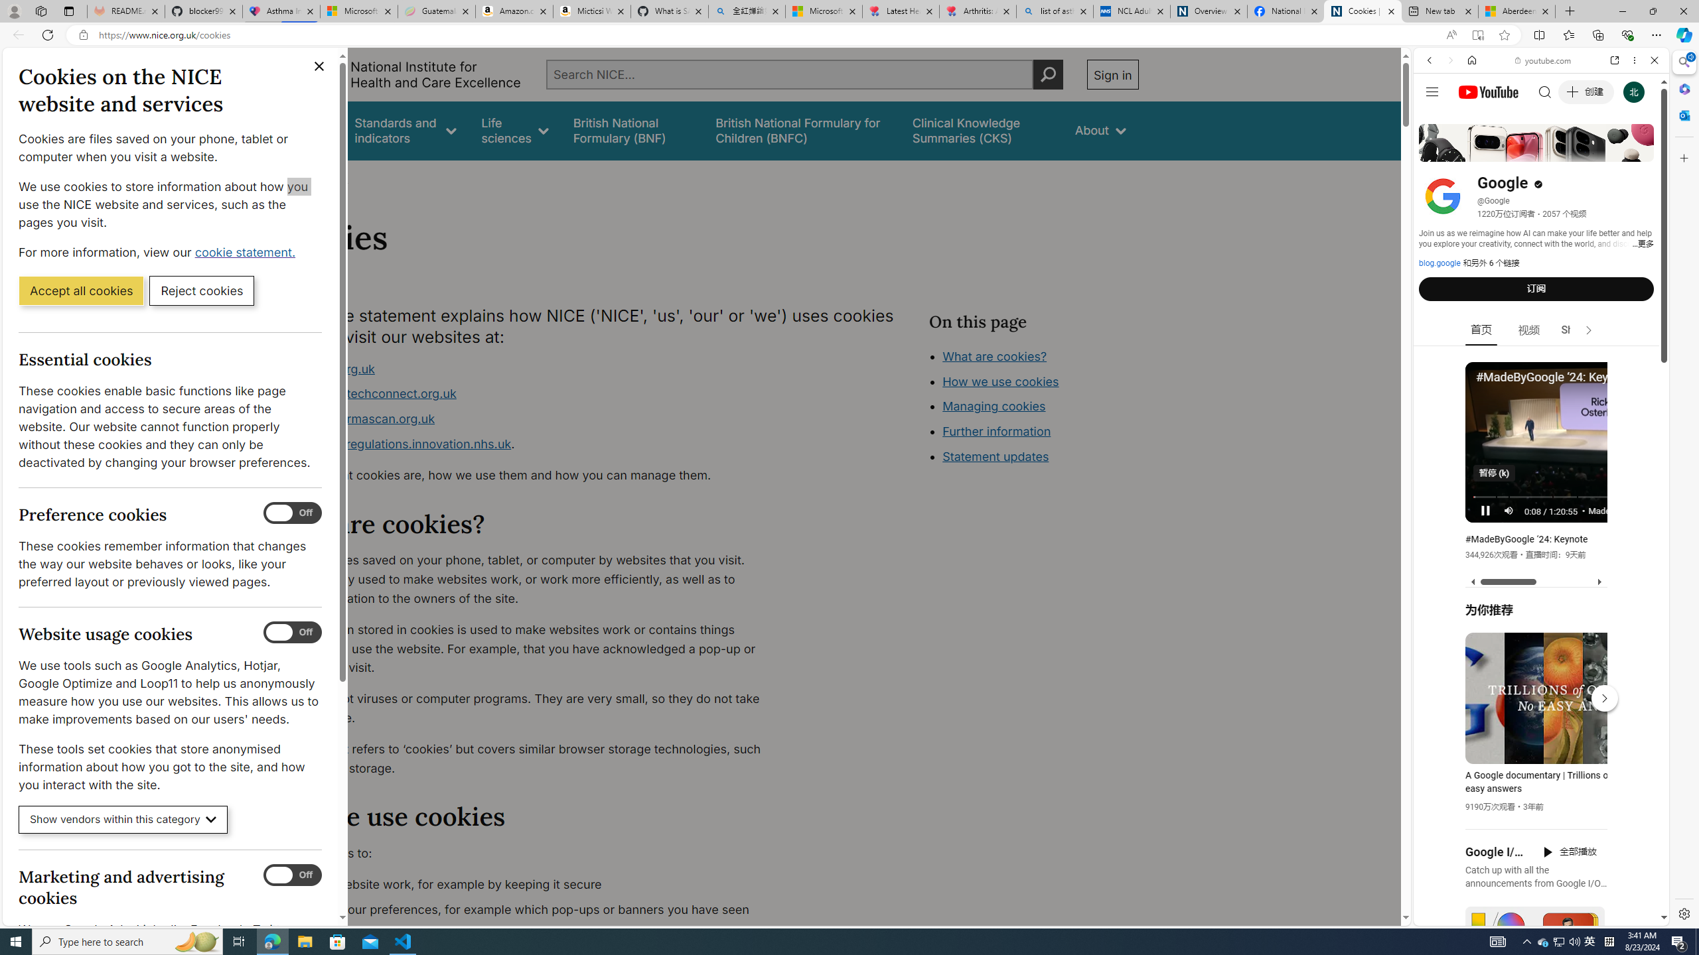 The height and width of the screenshot is (955, 1699). What do you see at coordinates (982, 130) in the screenshot?
I see `false` at bounding box center [982, 130].